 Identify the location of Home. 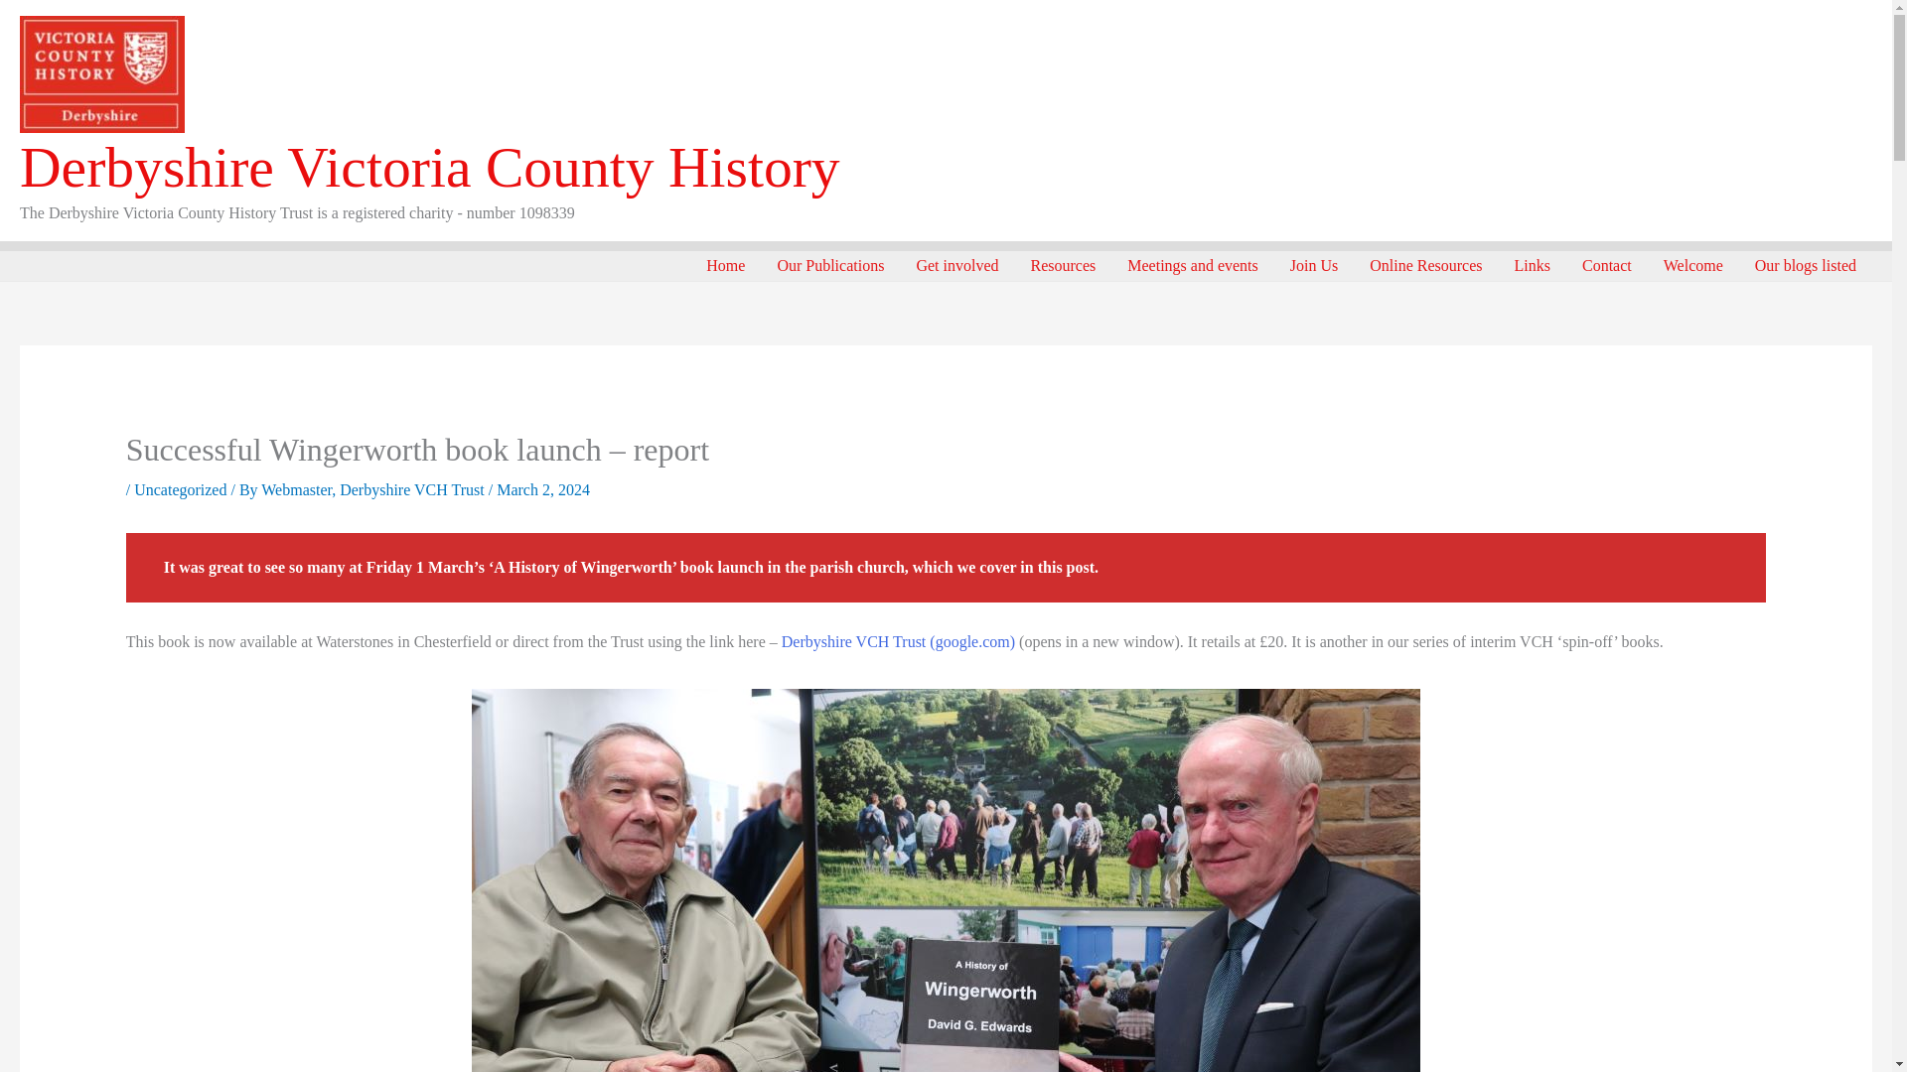
(725, 265).